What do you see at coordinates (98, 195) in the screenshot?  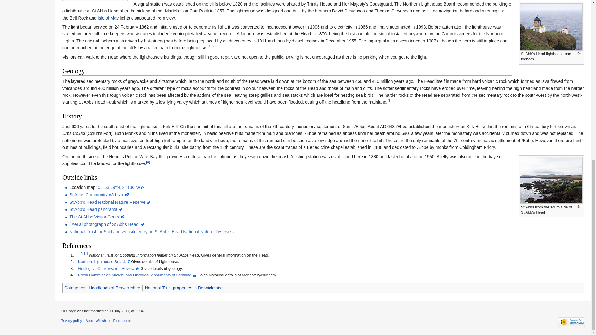 I see `St Abbs Community Website` at bounding box center [98, 195].